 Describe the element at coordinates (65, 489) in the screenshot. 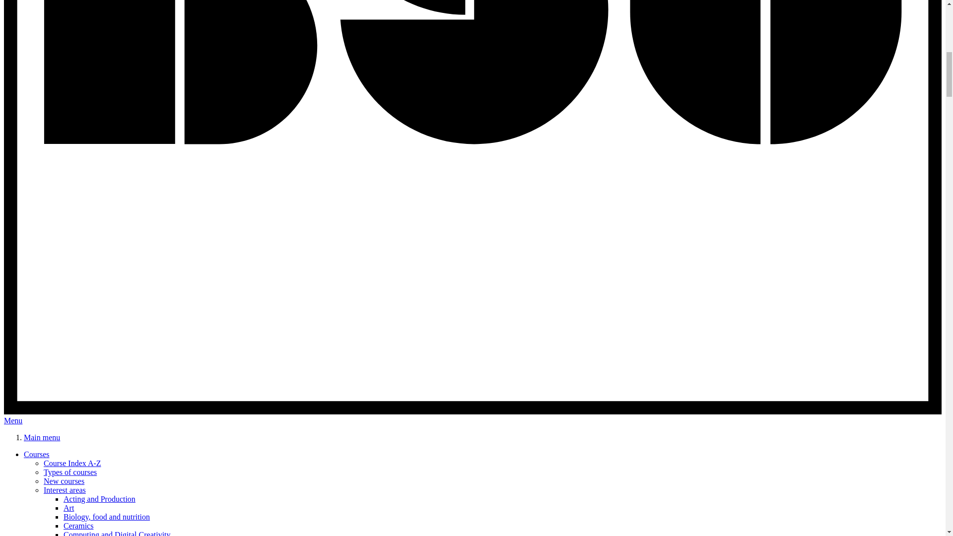

I see `Interest areas` at that location.